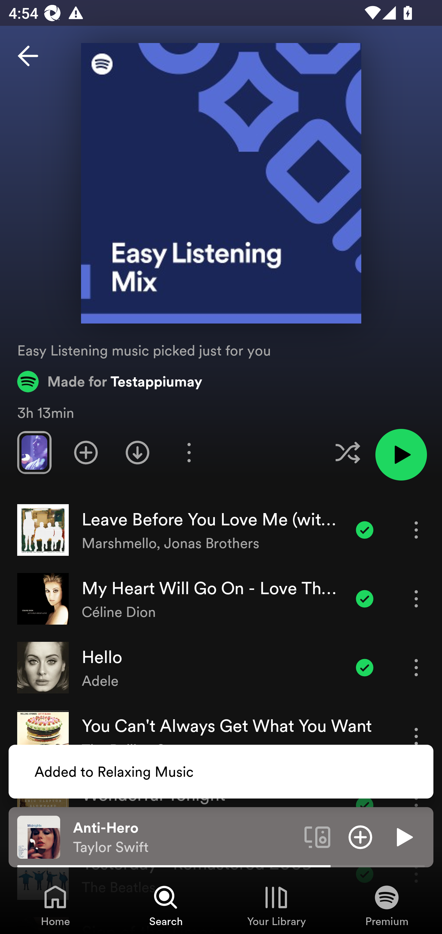 The width and height of the screenshot is (442, 934). Describe the element at coordinates (221, 668) in the screenshot. I see `Hello Adele Item added More options for song Hello` at that location.